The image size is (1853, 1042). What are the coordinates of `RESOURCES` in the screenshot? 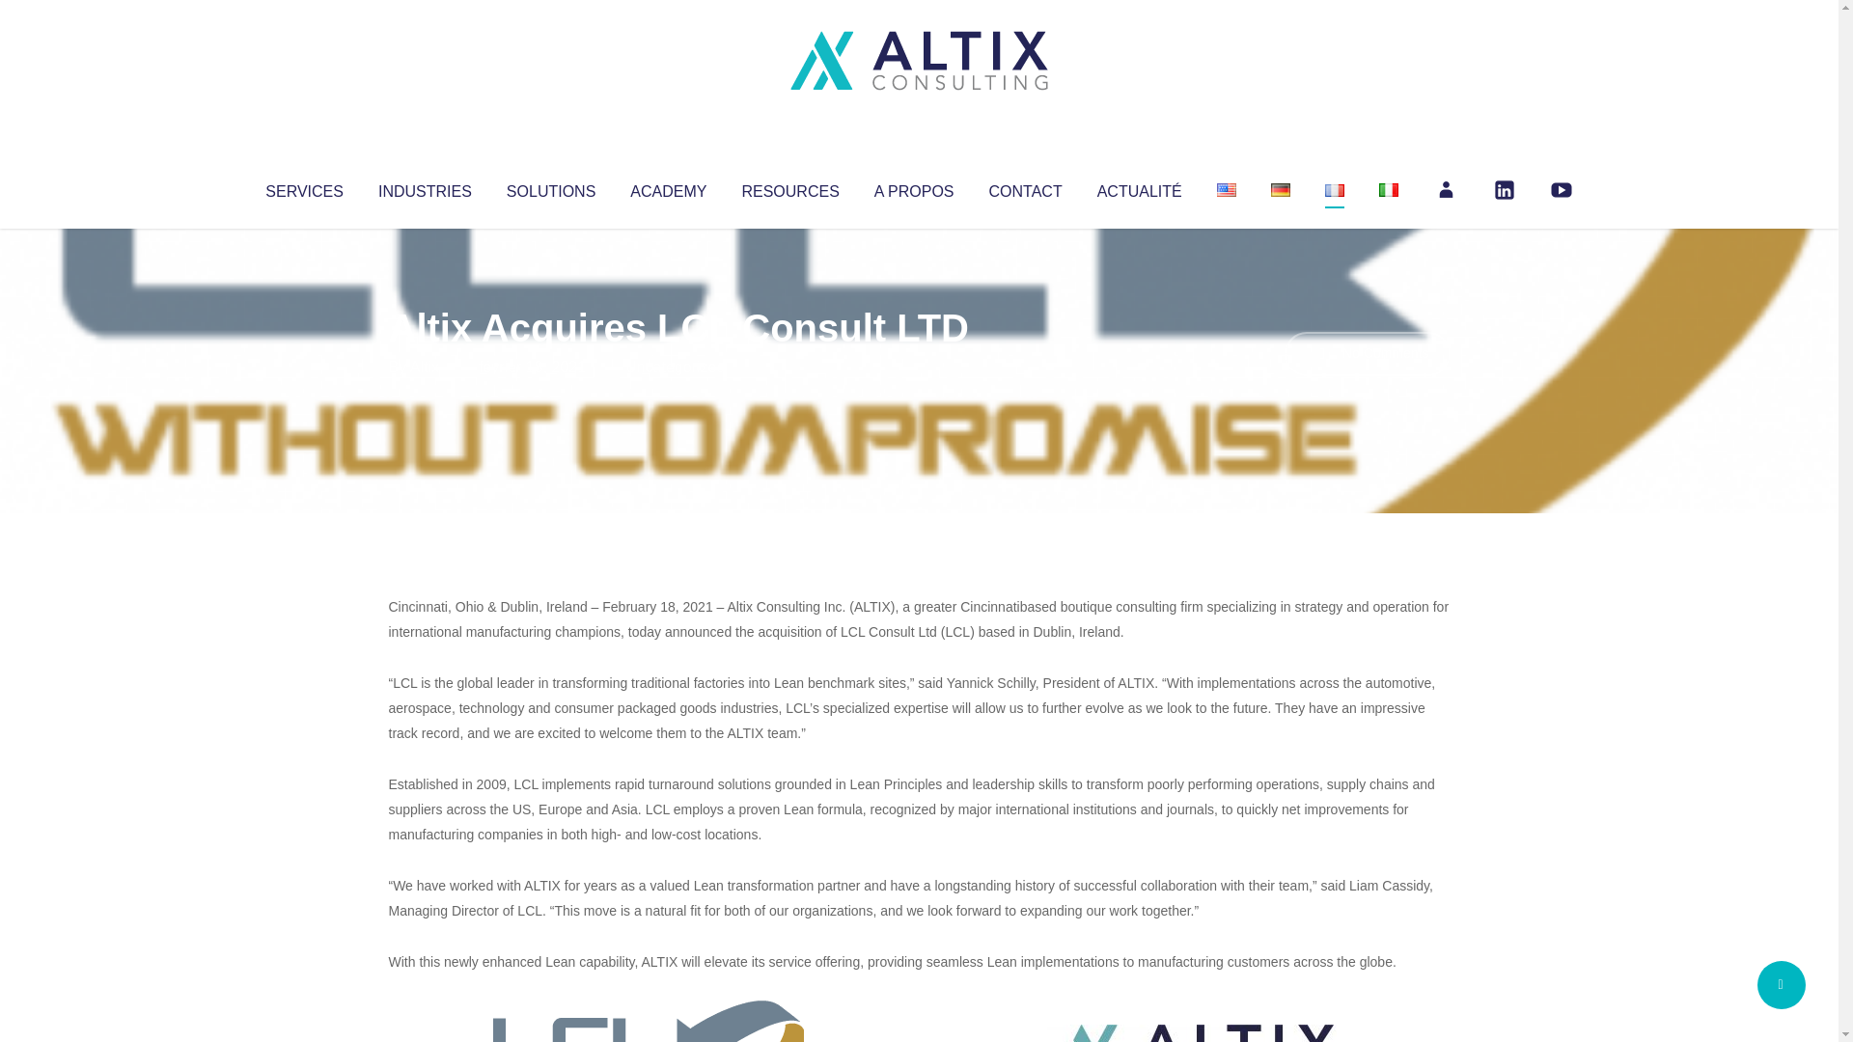 It's located at (789, 187).